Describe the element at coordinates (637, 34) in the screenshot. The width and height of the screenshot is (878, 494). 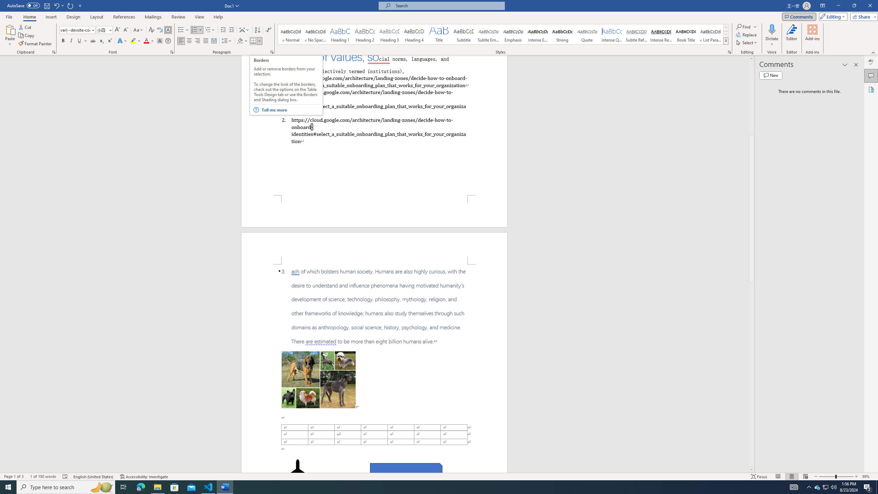
I see `Subtle Reference` at that location.